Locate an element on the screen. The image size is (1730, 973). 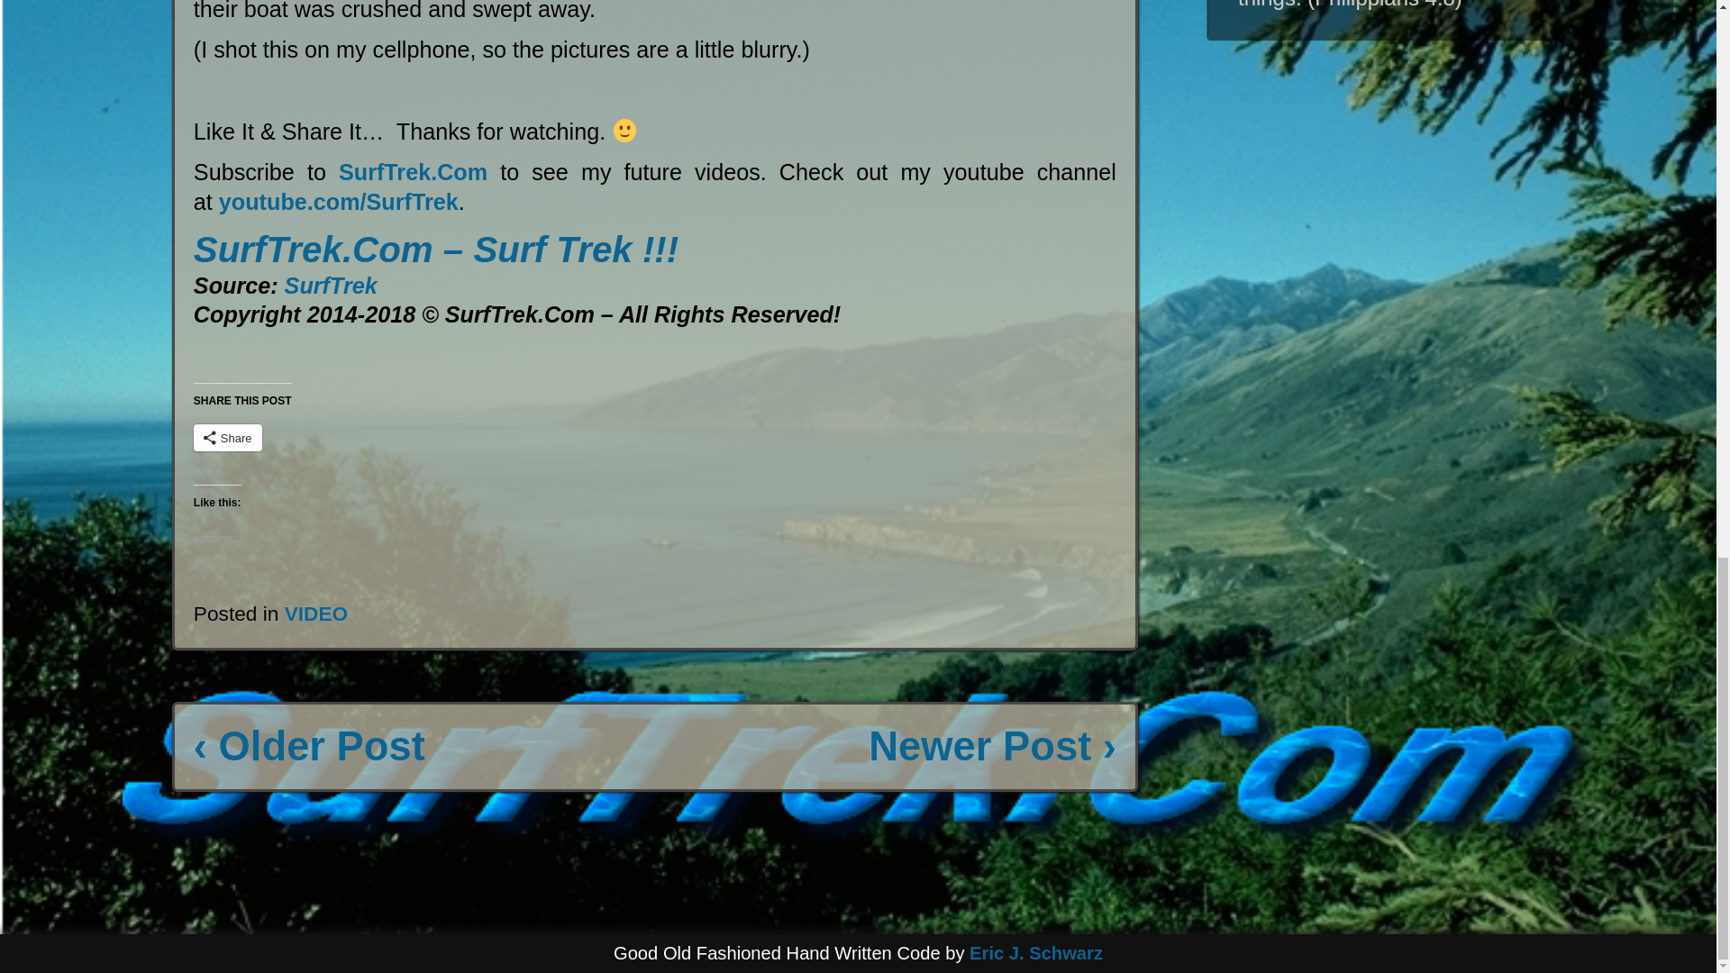
CLICK HERE To Go To SurfTrek.Com is located at coordinates (413, 172).